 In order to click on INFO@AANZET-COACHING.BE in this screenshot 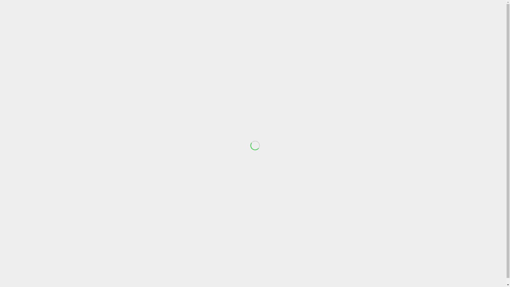, I will do `click(327, 4)`.